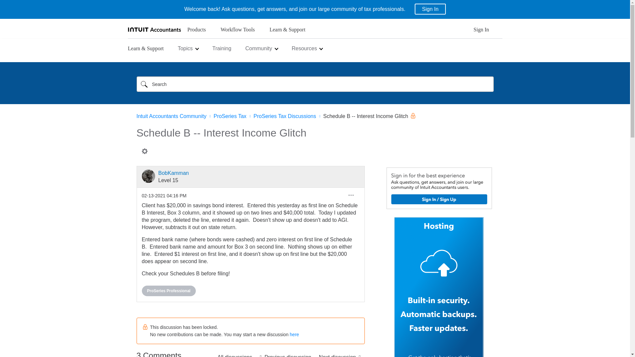  I want to click on Search, so click(315, 84).